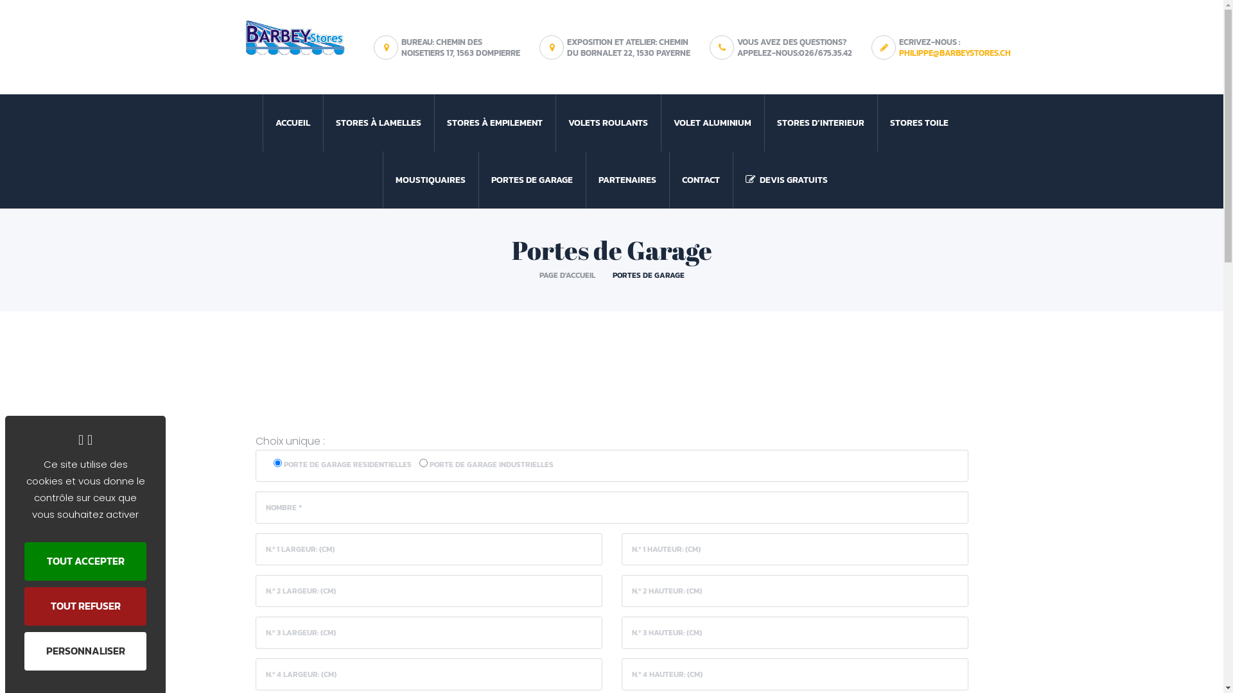 The image size is (1233, 693). Describe the element at coordinates (85, 561) in the screenshot. I see `TOUT ACCEPTER` at that location.